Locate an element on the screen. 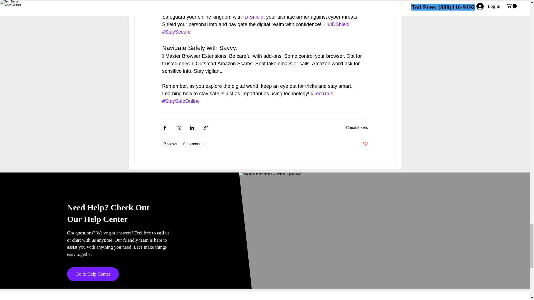  Post not marked as liked is located at coordinates (365, 144).